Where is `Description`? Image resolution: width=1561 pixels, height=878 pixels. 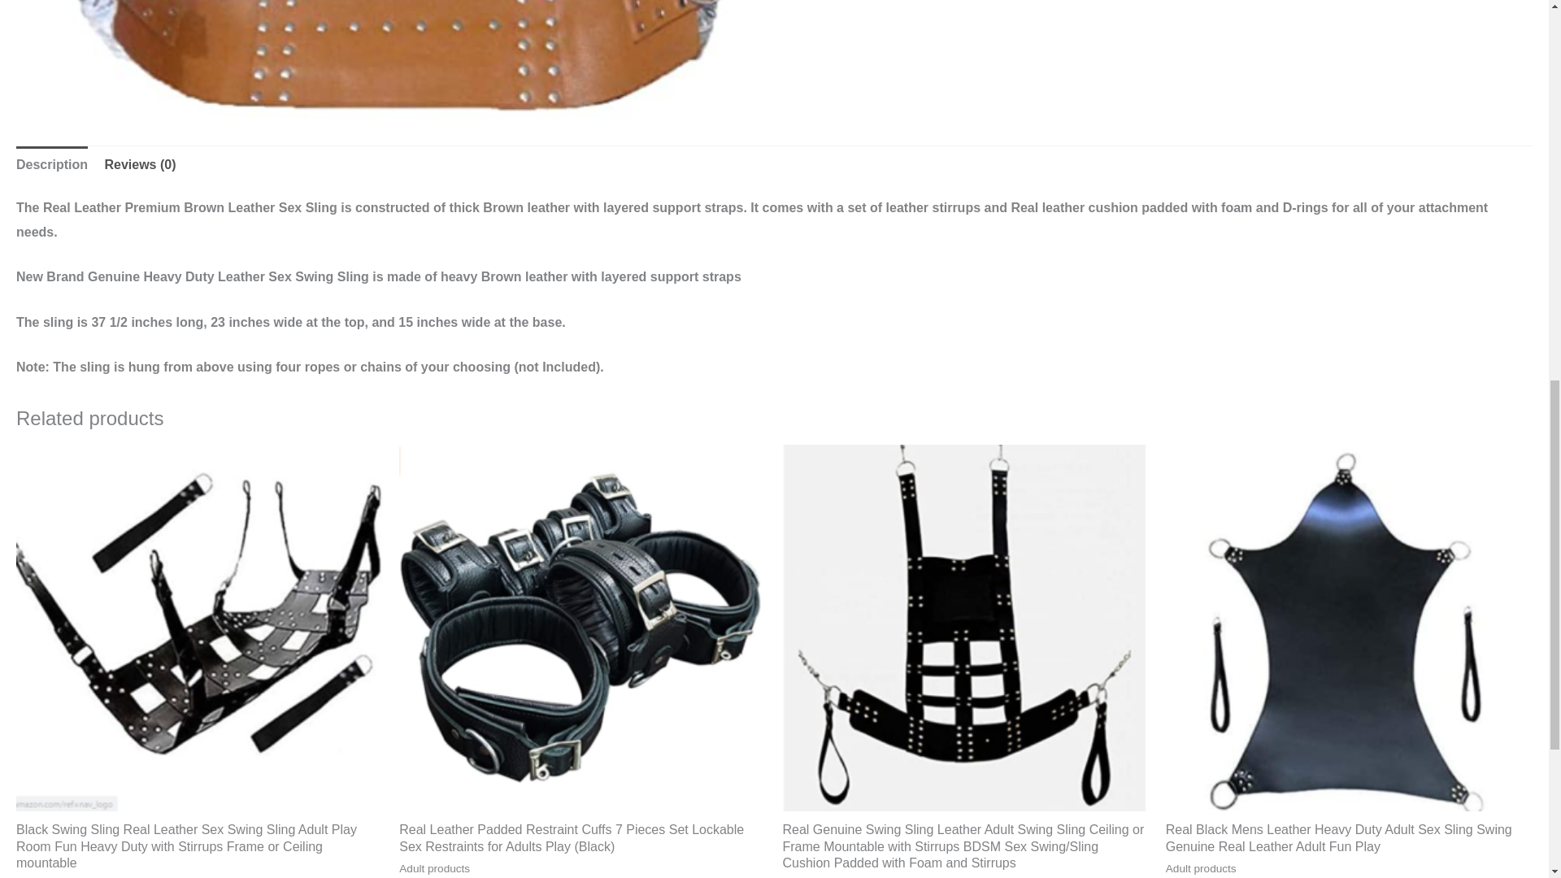
Description is located at coordinates (51, 164).